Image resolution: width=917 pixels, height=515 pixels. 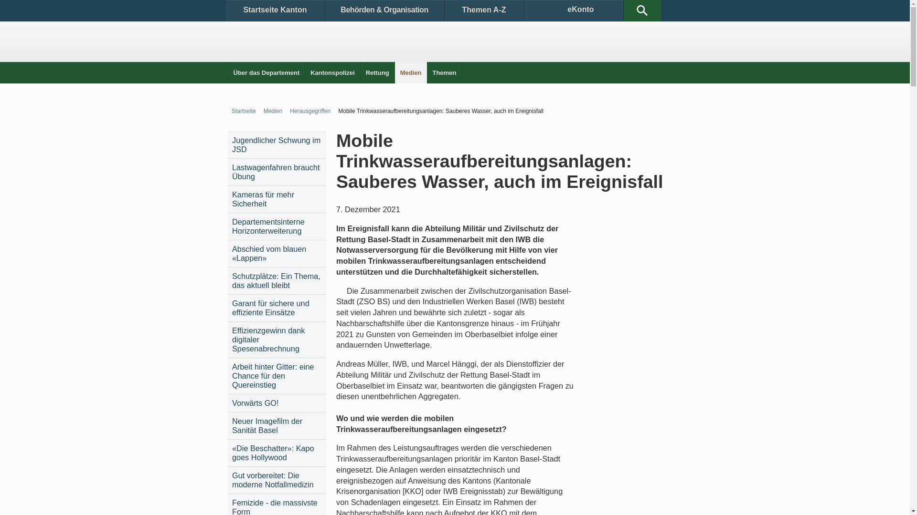 What do you see at coordinates (377, 72) in the screenshot?
I see `Rettung` at bounding box center [377, 72].